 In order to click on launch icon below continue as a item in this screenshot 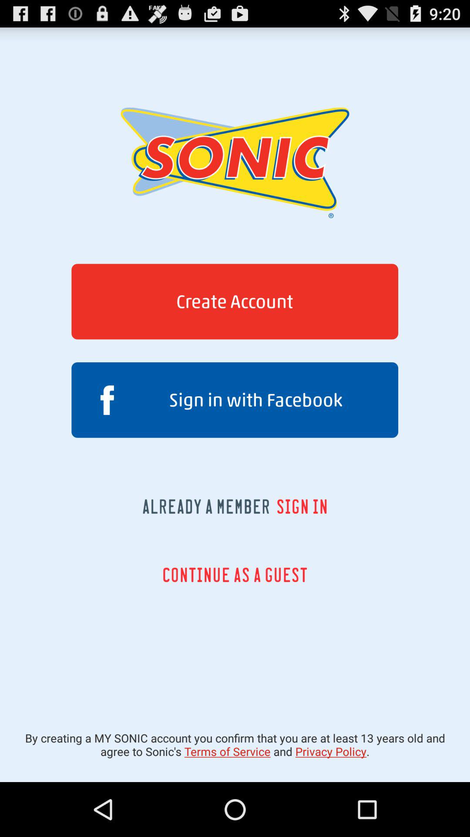, I will do `click(235, 745)`.